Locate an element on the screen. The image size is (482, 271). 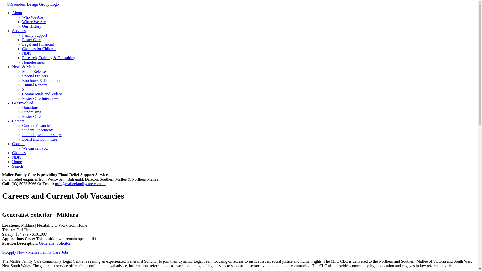
Legal and Financial is located at coordinates (38, 44).